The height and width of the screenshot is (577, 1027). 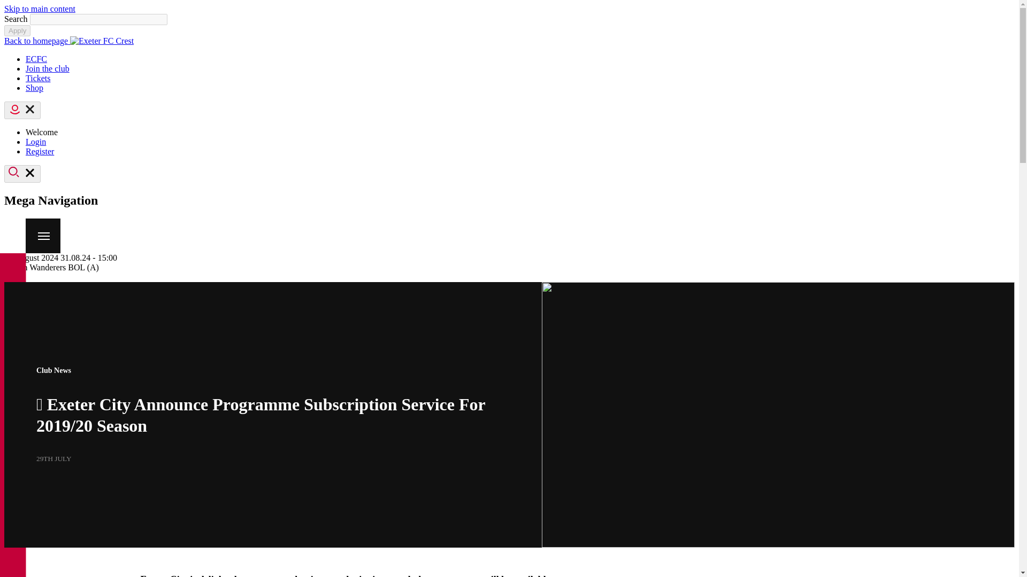 I want to click on Join the club, so click(x=48, y=68).